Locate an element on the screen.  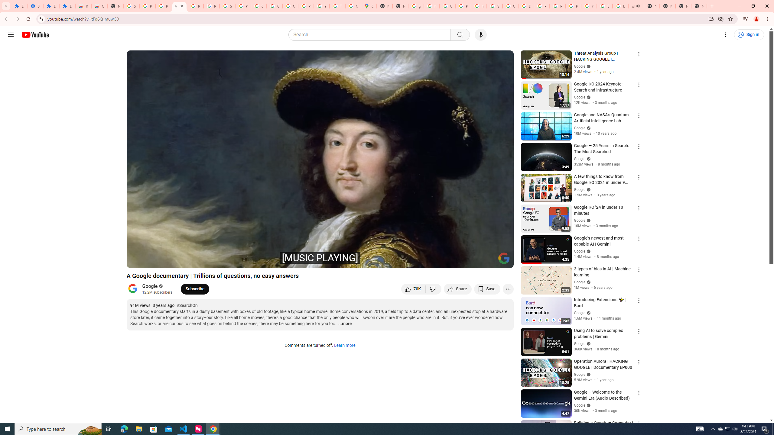
Seek slider is located at coordinates (320, 253).